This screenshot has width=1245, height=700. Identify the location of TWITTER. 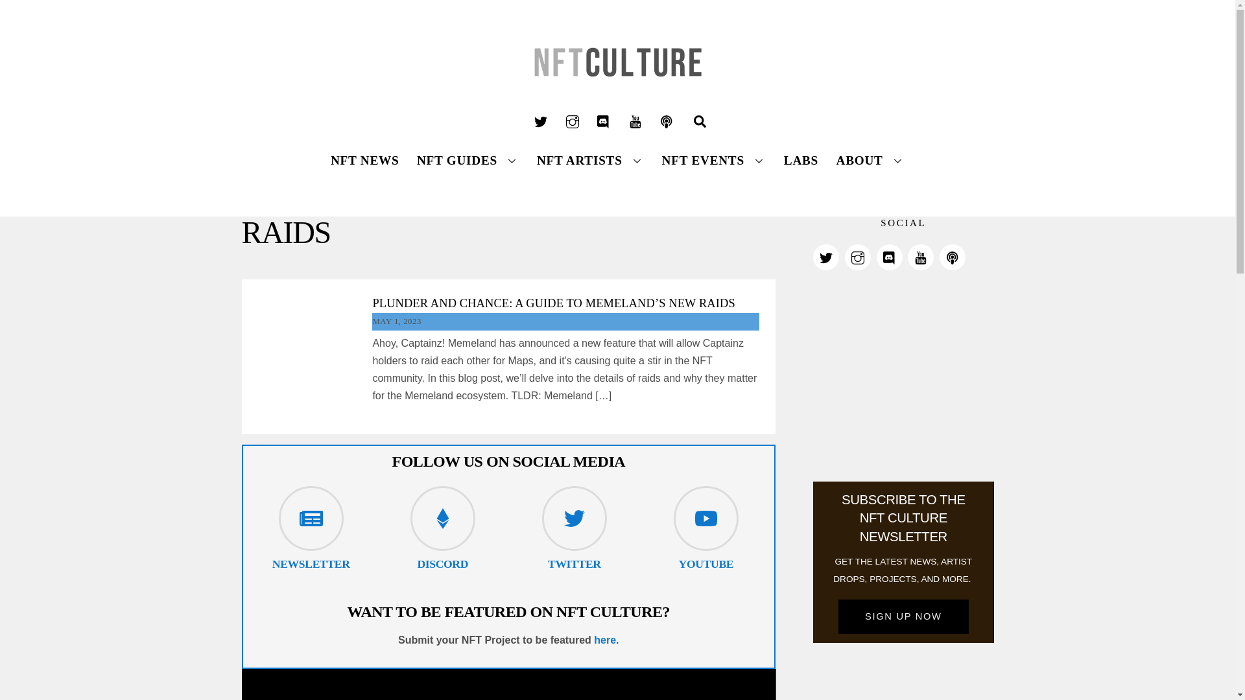
(575, 564).